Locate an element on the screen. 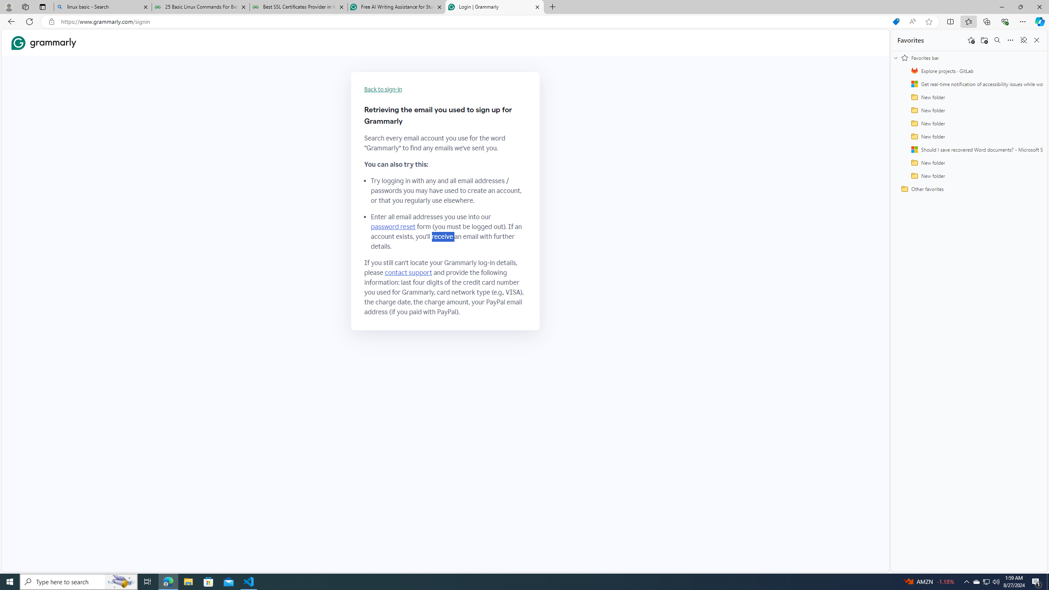 The image size is (1049, 590). Best SSL Certificates Provider in India - GeeksforGeeks is located at coordinates (299, 7).